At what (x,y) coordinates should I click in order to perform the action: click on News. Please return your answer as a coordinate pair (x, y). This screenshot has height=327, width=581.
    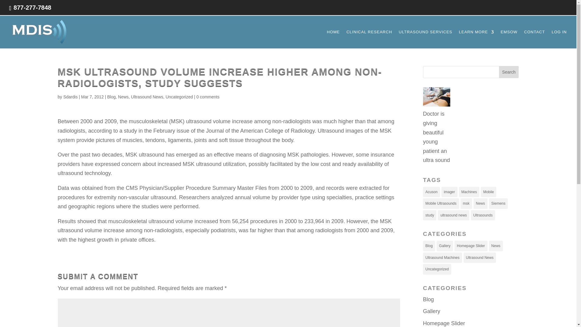
    Looking at the image, I should click on (123, 97).